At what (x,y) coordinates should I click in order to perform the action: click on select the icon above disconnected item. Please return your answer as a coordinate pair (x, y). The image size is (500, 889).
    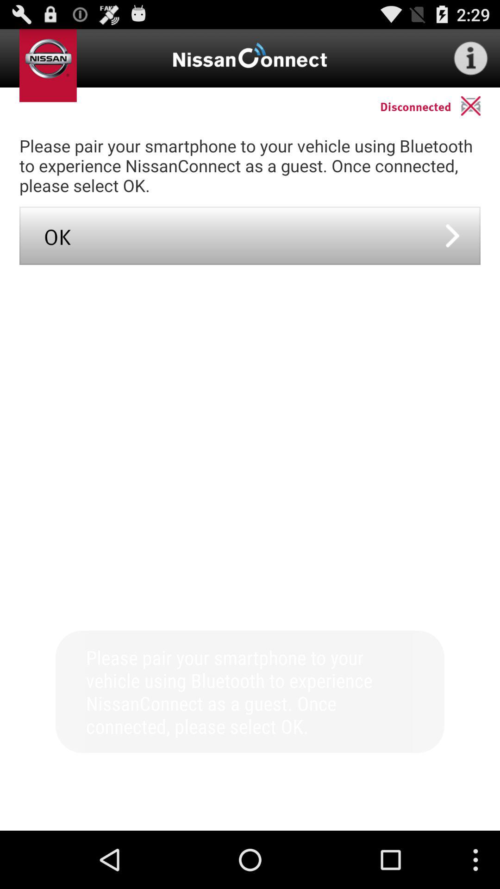
    Looking at the image, I should click on (470, 58).